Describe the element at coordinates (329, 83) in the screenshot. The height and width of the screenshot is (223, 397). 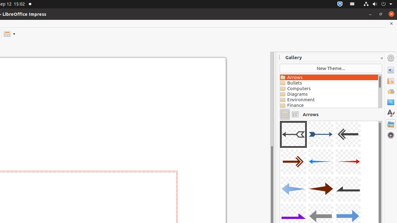
I see `Bullets` at that location.